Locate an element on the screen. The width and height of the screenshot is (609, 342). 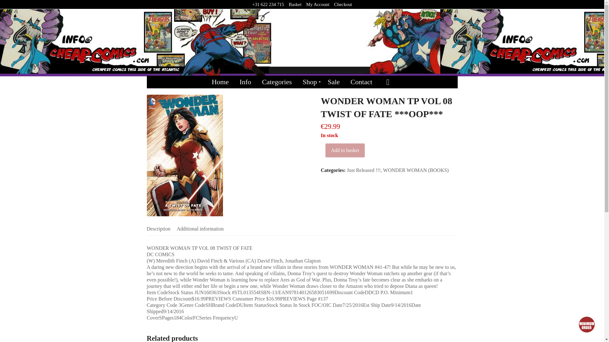
Contact is located at coordinates (361, 82).